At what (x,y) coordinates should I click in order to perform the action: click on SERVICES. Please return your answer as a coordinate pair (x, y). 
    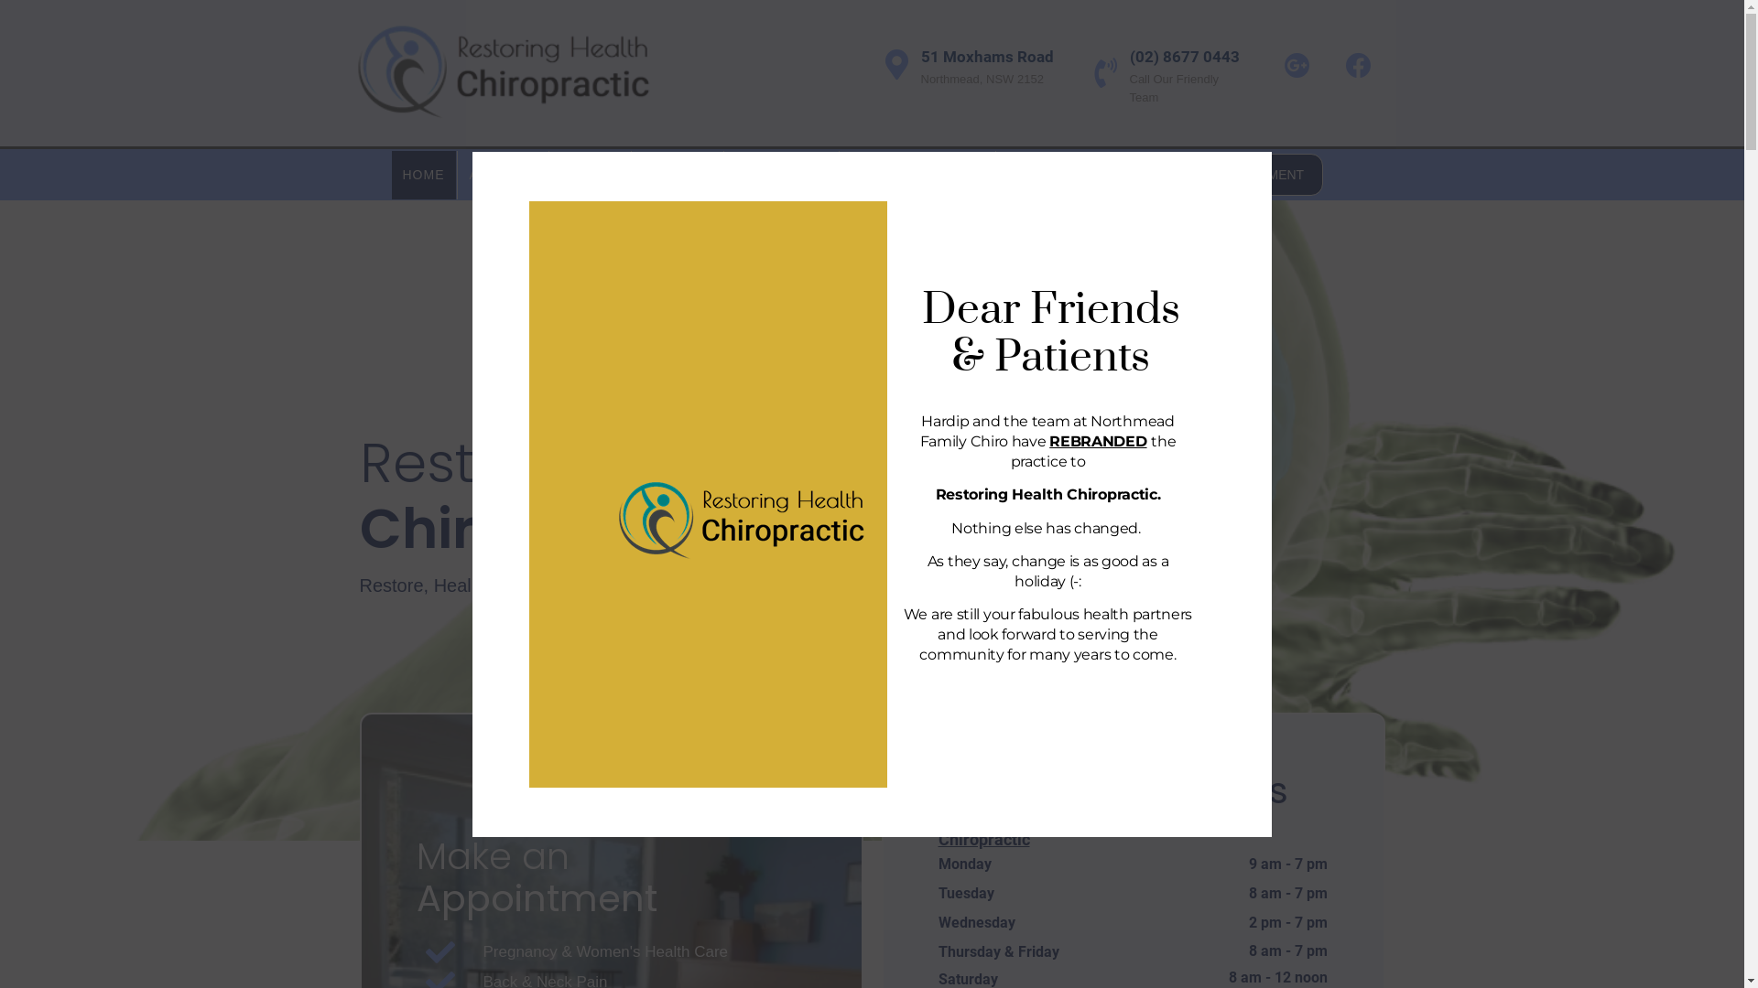
    Looking at the image, I should click on (782, 174).